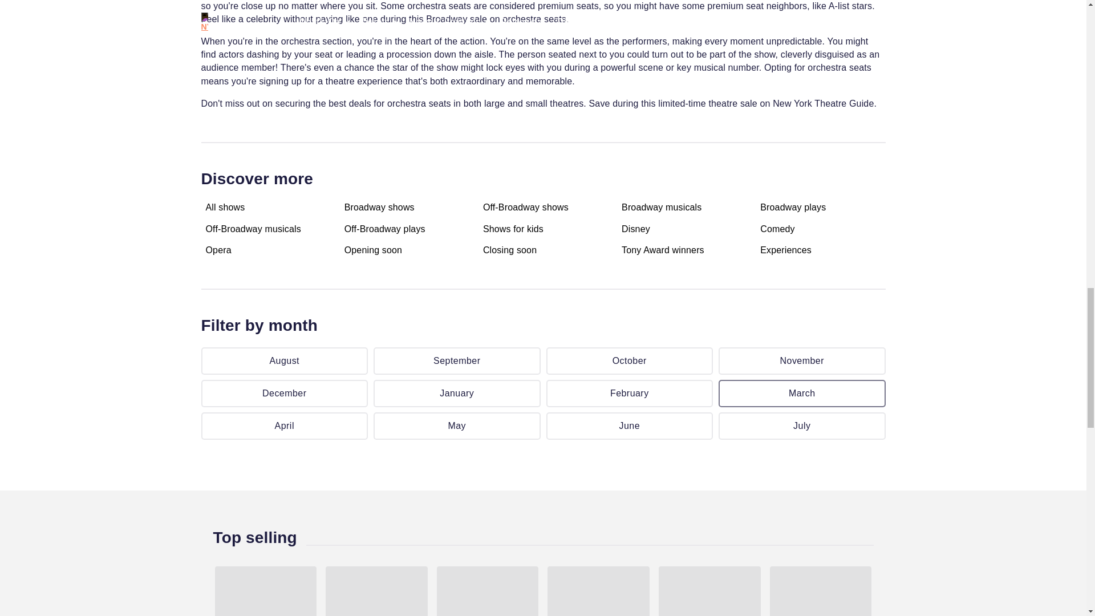 Image resolution: width=1095 pixels, height=616 pixels. I want to click on Comedy, so click(777, 229).